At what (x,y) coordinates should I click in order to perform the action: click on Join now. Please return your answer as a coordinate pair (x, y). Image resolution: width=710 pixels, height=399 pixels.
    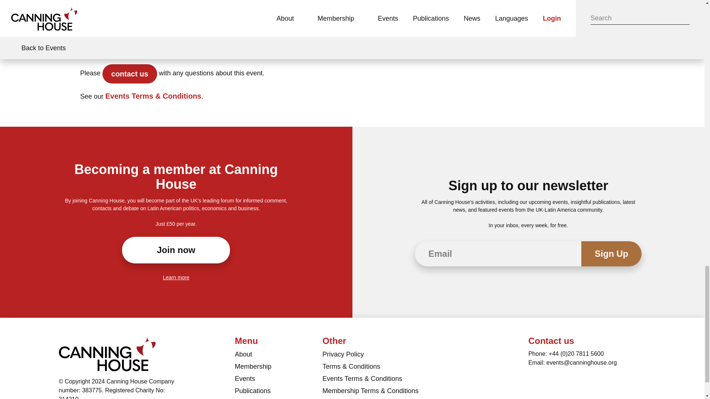
    Looking at the image, I should click on (176, 250).